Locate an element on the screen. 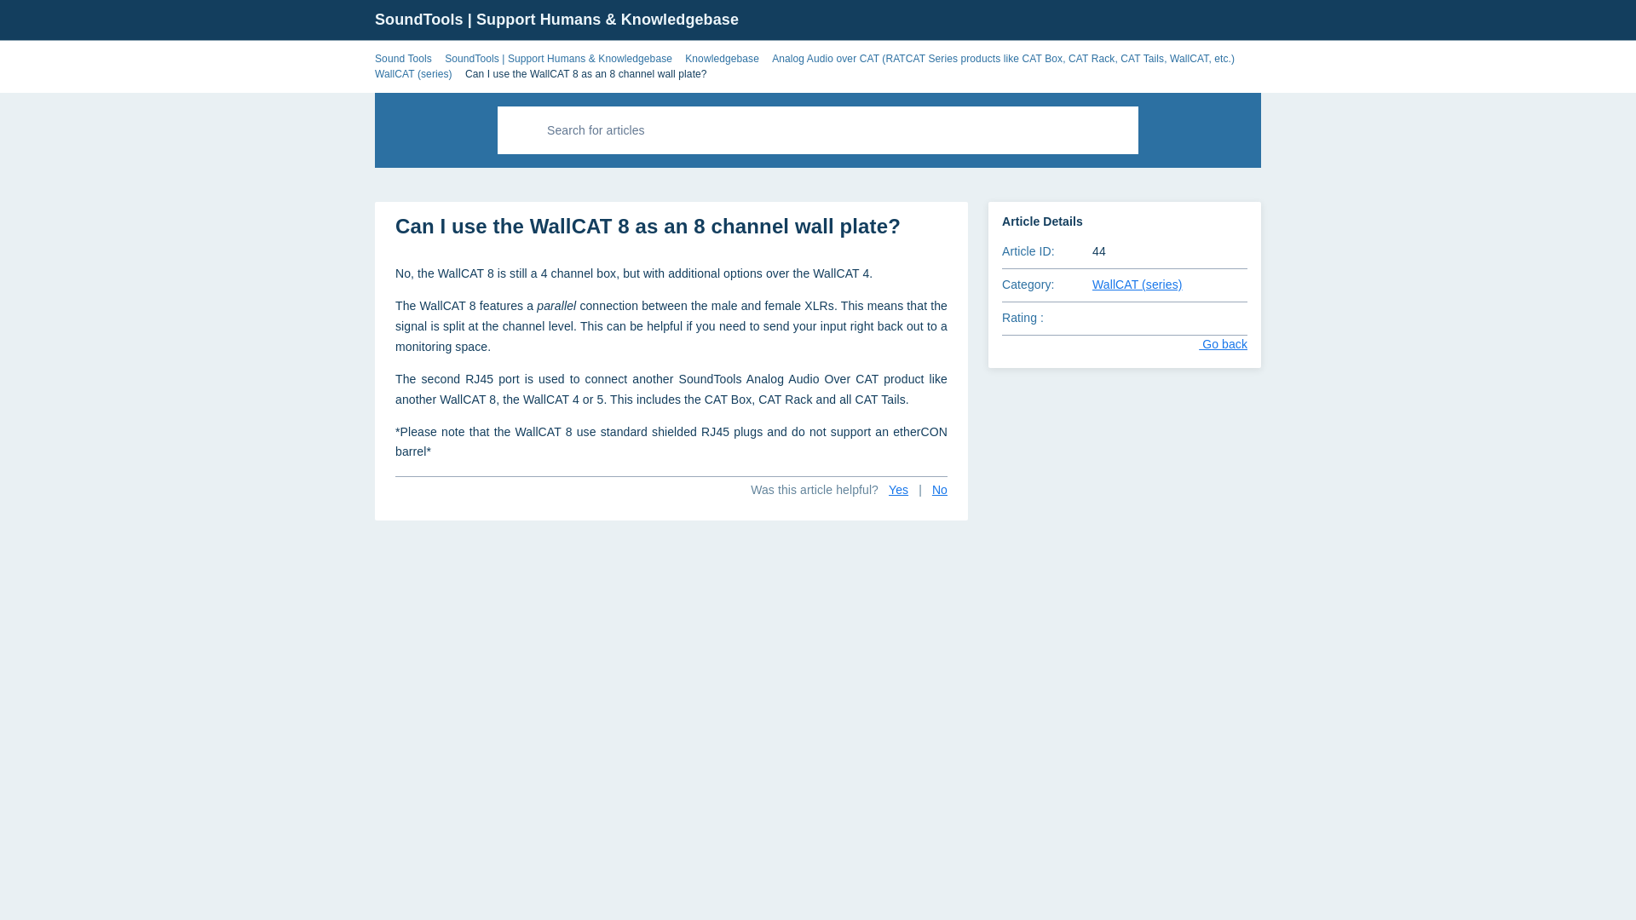  Go back is located at coordinates (1210, 344).